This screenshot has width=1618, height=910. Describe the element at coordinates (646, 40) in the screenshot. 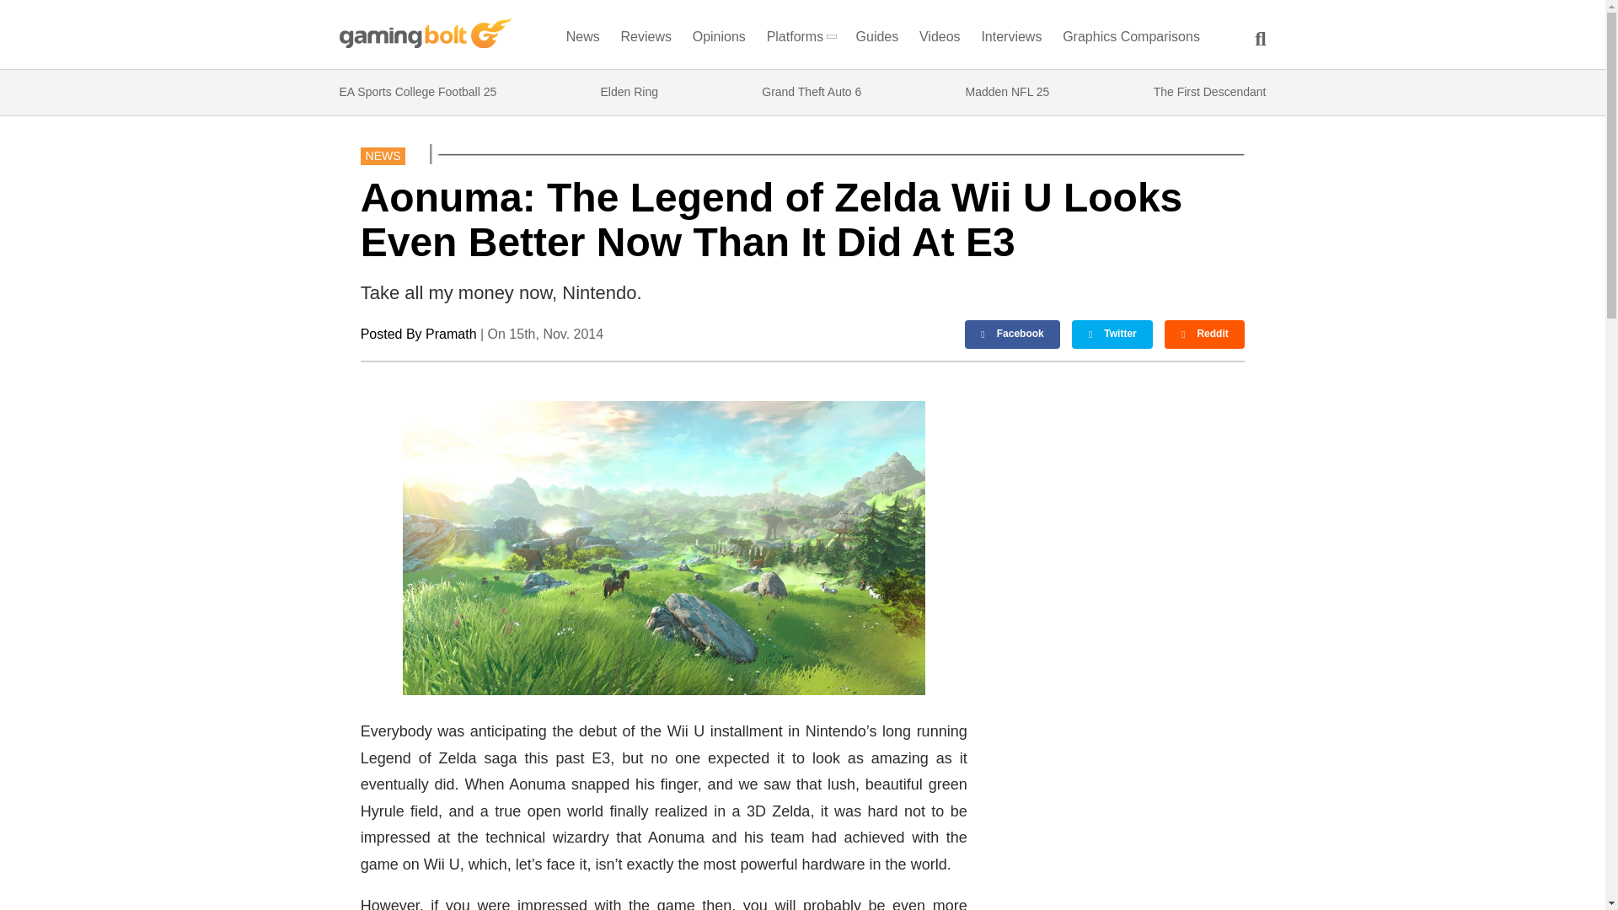

I see `Reviews` at that location.